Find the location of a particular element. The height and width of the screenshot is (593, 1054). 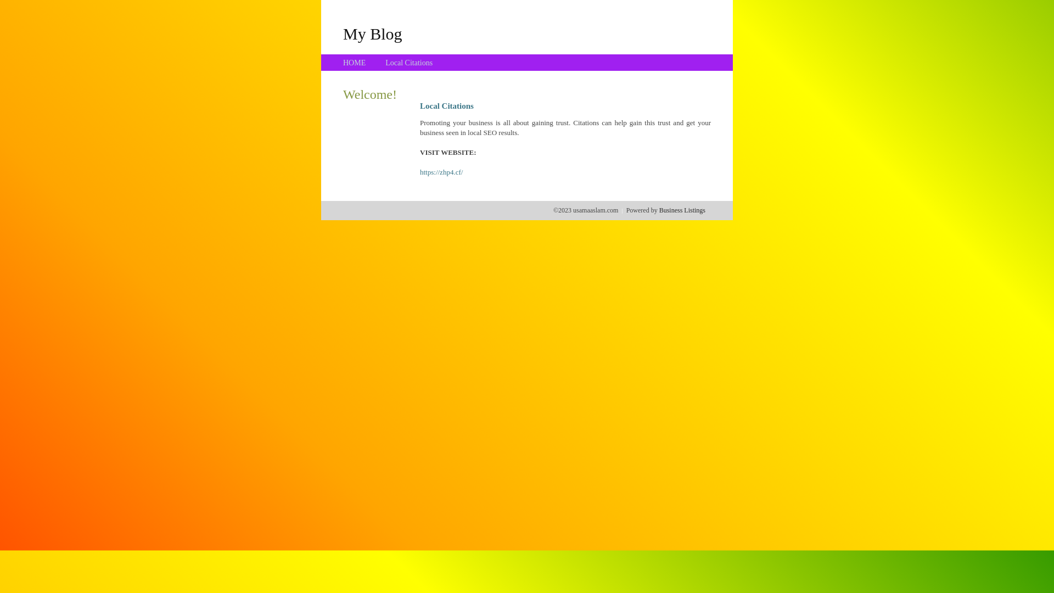

Business Listings is located at coordinates (682, 210).